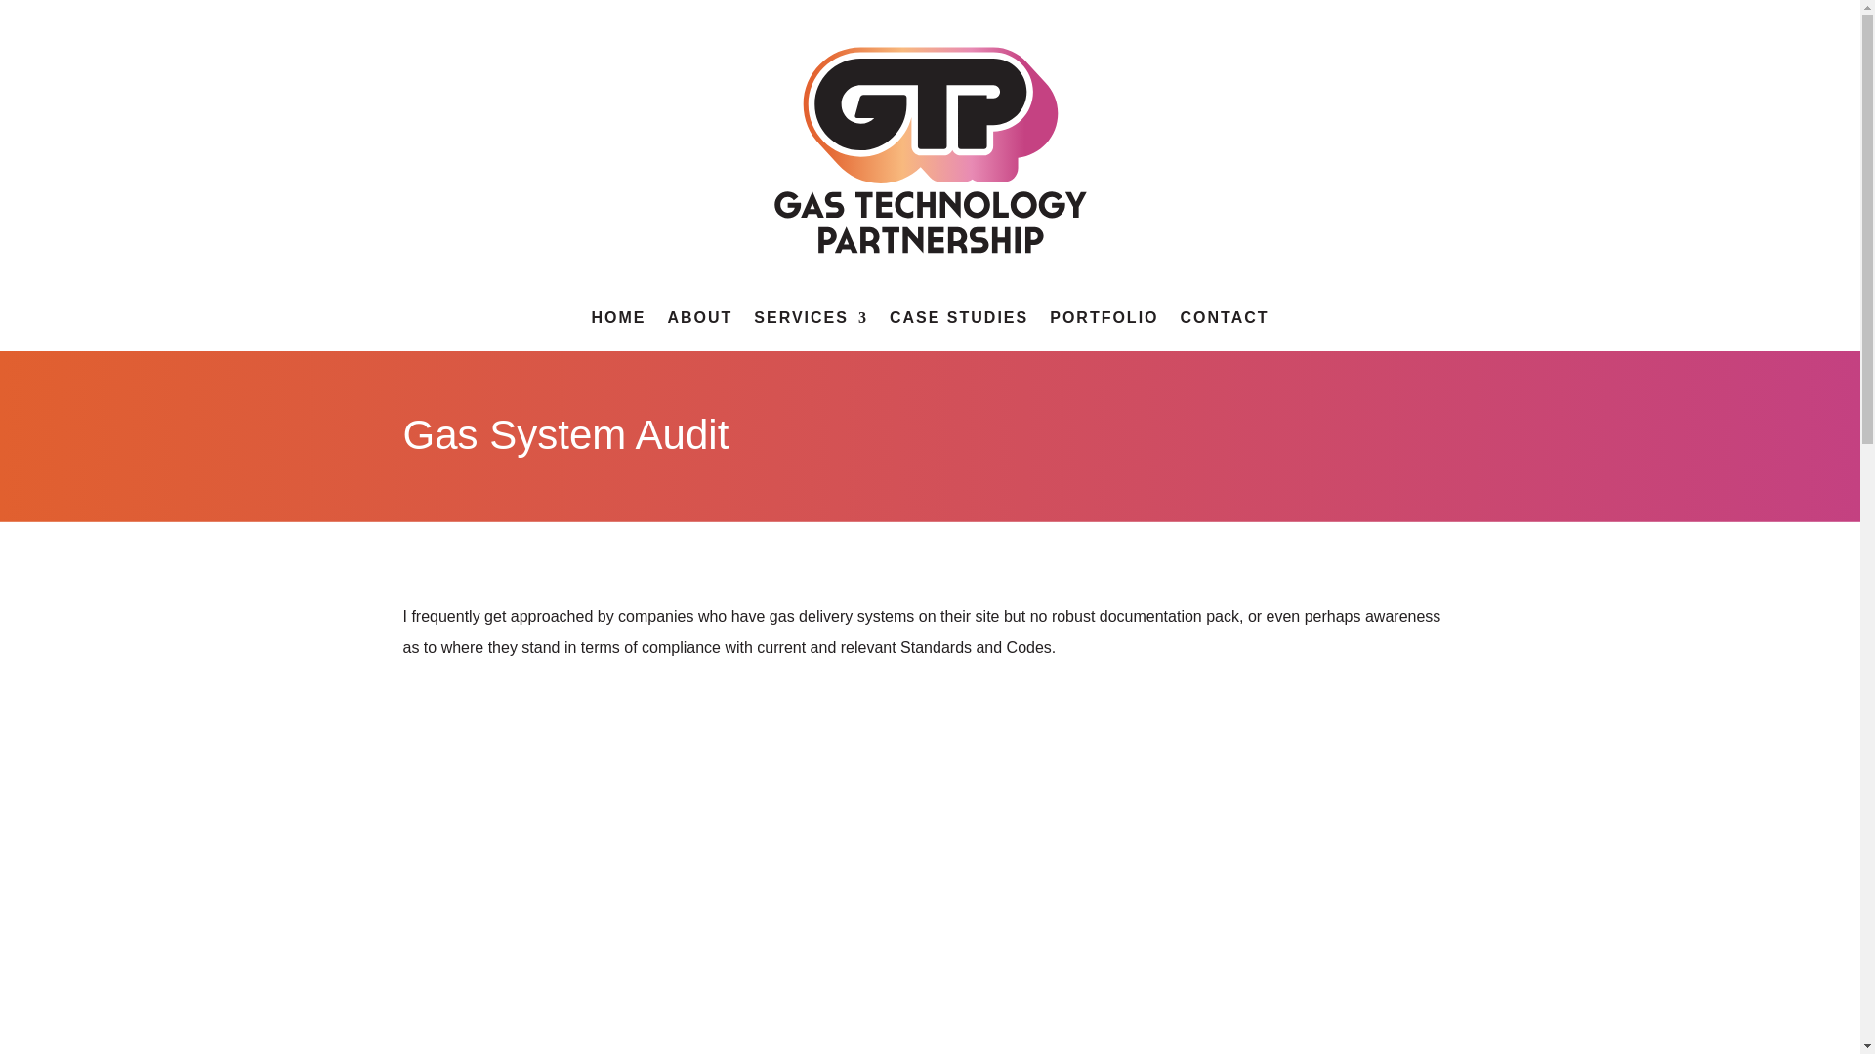  What do you see at coordinates (811, 322) in the screenshot?
I see `SERVICES` at bounding box center [811, 322].